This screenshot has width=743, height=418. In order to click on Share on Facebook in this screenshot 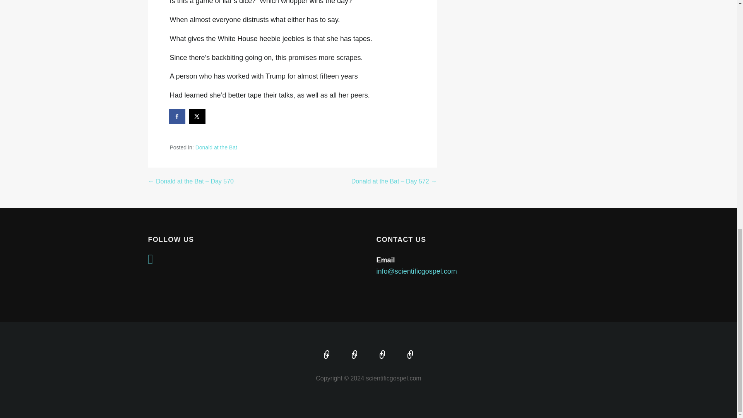, I will do `click(177, 116)`.